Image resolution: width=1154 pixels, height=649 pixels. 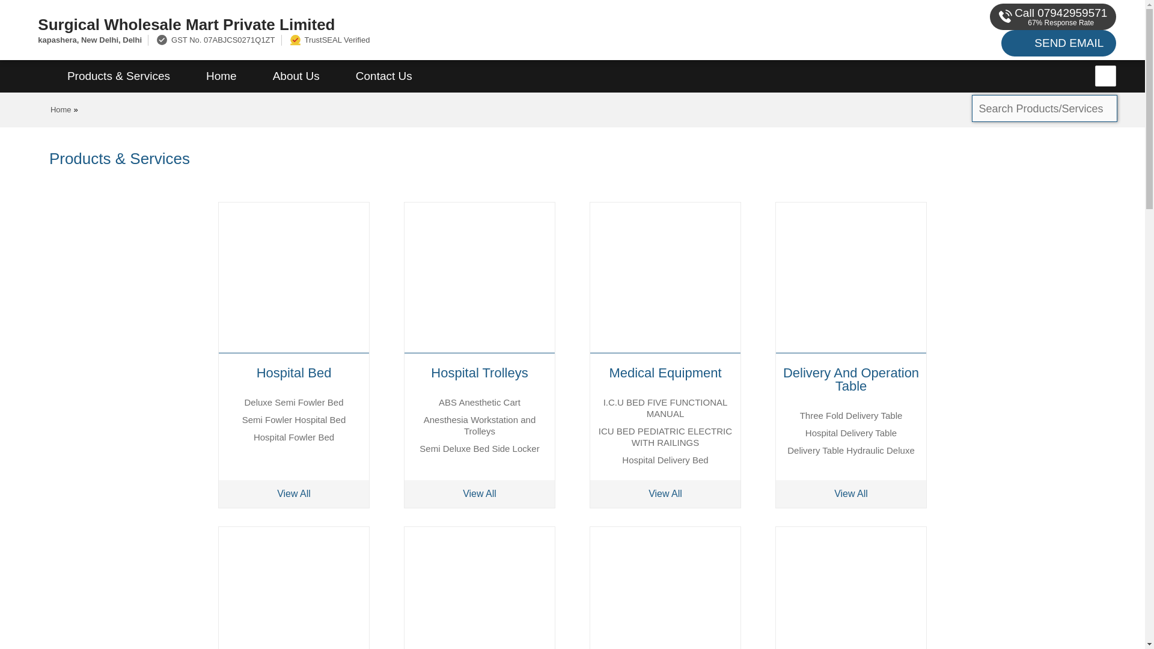 I want to click on I.C.U BED FIVE FUNCTIONAL MANUAL, so click(x=666, y=407).